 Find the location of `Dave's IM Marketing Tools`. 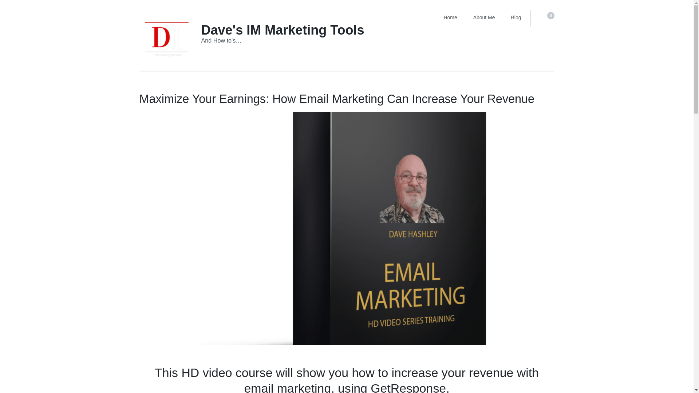

Dave's IM Marketing Tools is located at coordinates (283, 30).